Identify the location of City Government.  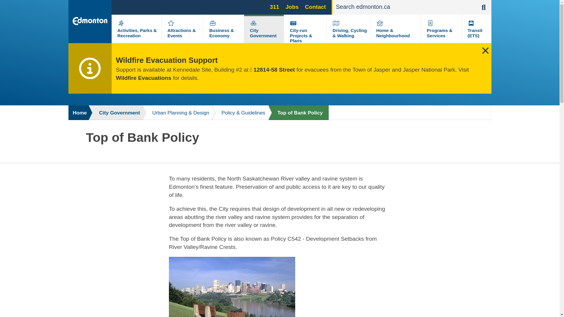
(116, 113).